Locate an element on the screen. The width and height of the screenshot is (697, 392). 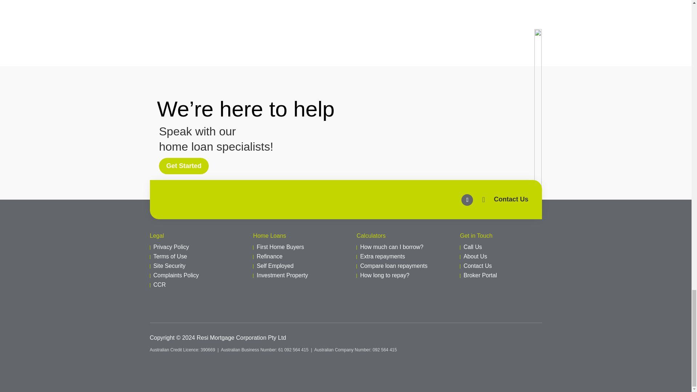
Contact Us is located at coordinates (511, 199).